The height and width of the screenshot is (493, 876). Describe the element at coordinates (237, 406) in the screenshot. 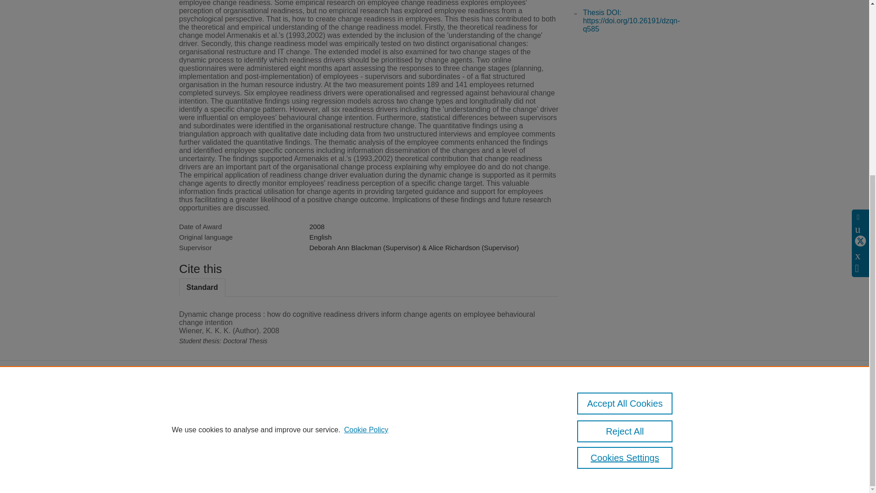

I see `Scopus` at that location.